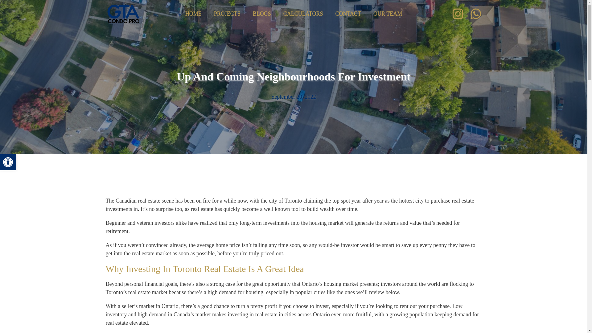  What do you see at coordinates (388, 14) in the screenshot?
I see `OUR TEAM` at bounding box center [388, 14].